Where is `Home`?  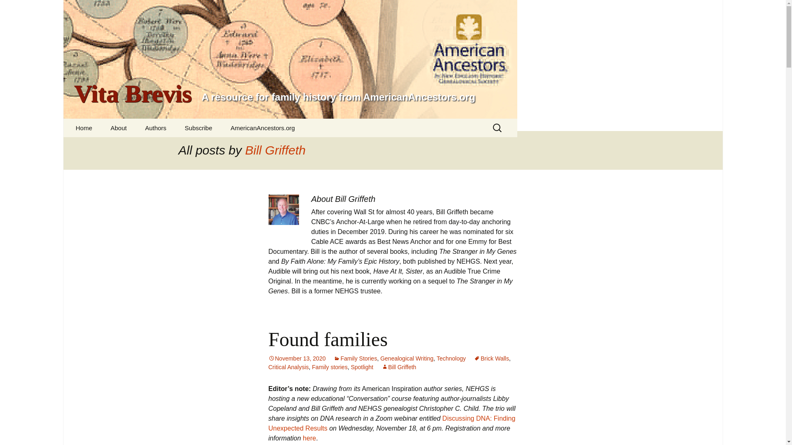
Home is located at coordinates (84, 128).